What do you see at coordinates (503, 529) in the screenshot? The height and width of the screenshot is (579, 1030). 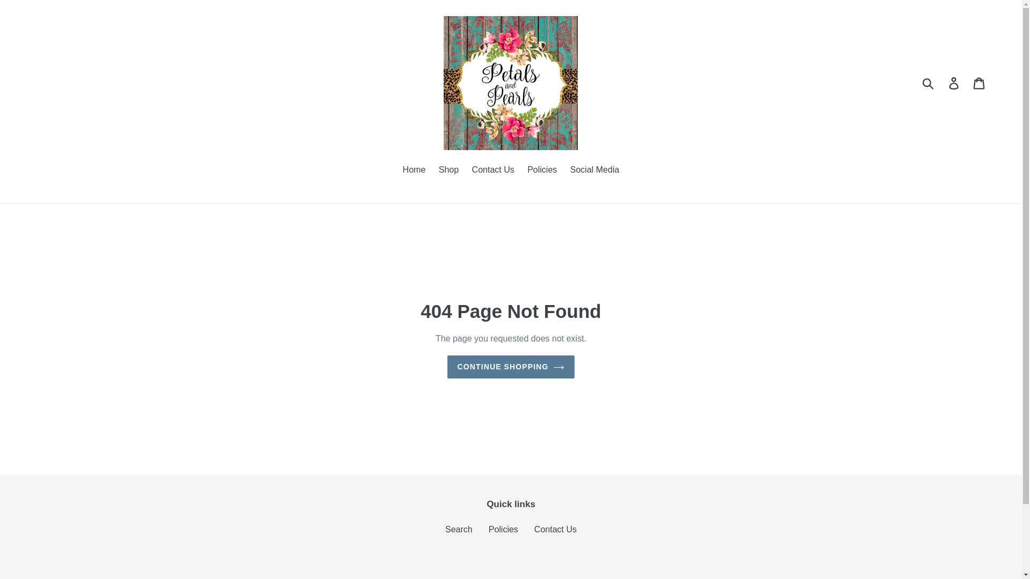 I see `Policies` at bounding box center [503, 529].